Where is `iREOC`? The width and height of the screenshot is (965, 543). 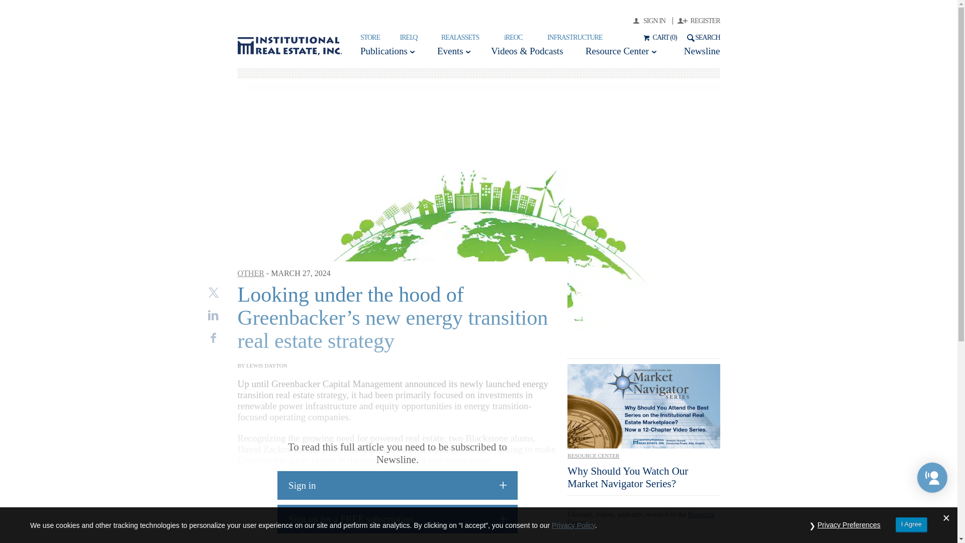 iREOC is located at coordinates (513, 37).